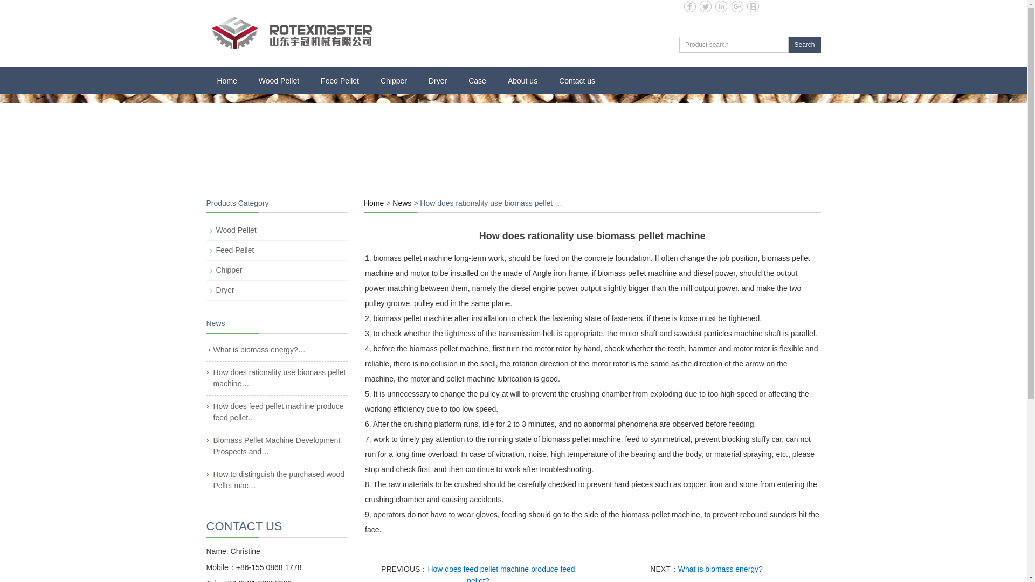  I want to click on Dryer, so click(438, 81).